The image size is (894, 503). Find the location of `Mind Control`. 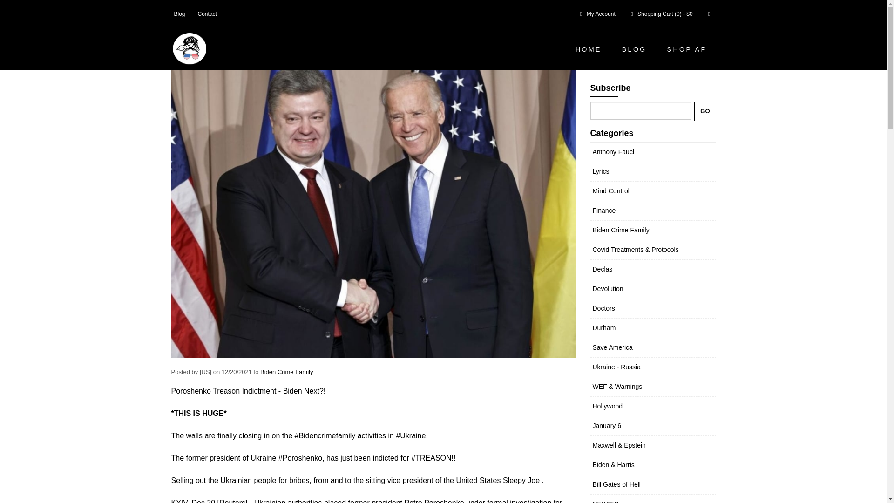

Mind Control is located at coordinates (610, 190).